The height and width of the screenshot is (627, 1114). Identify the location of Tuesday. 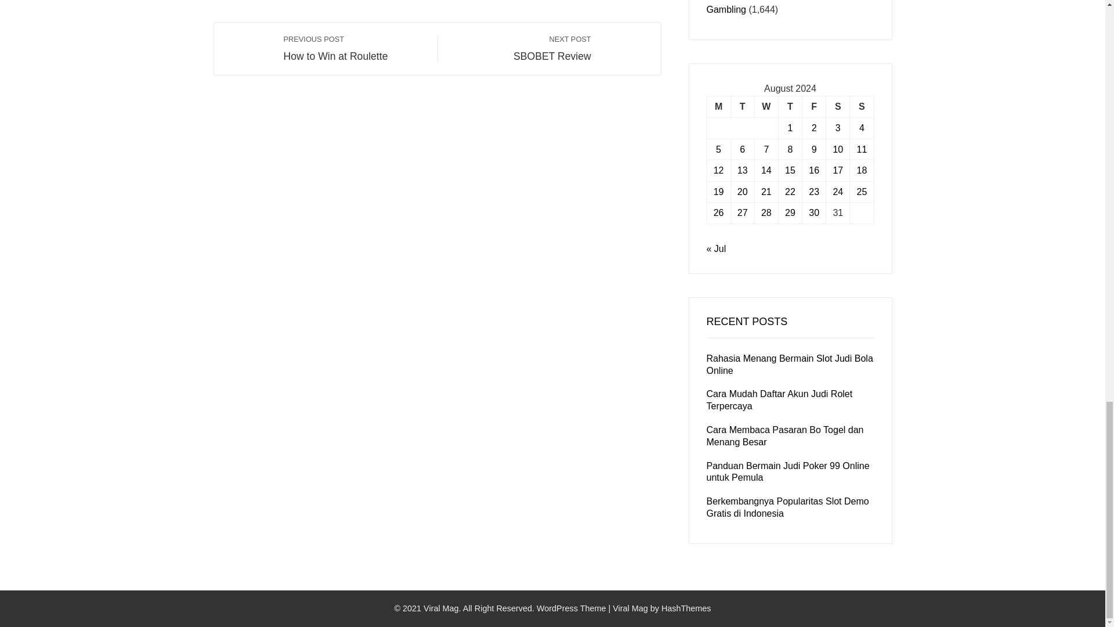
(718, 107).